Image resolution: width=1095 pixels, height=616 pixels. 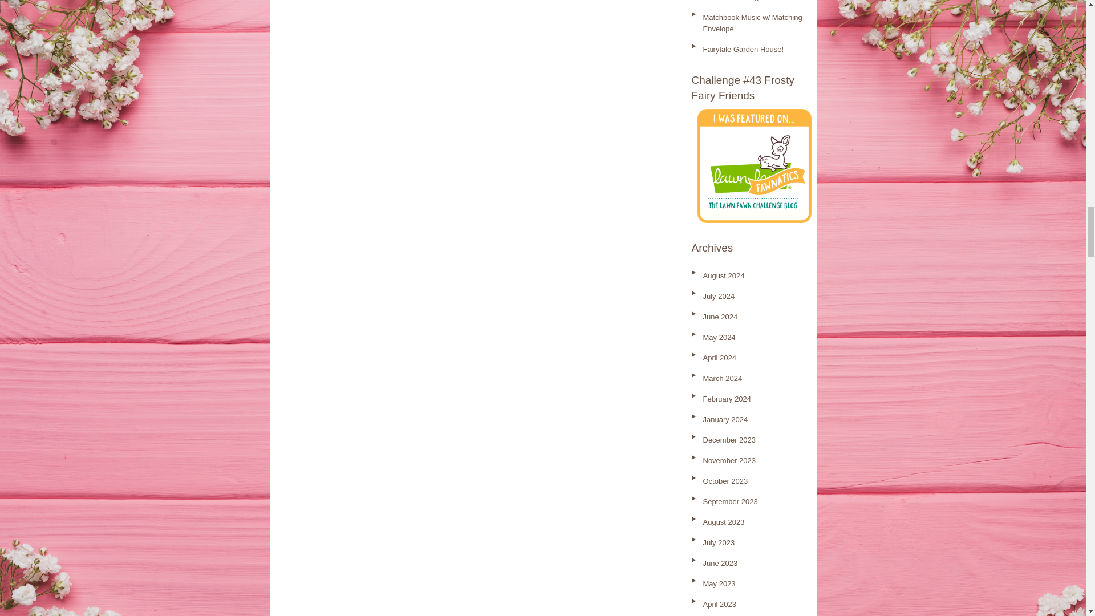 What do you see at coordinates (723, 276) in the screenshot?
I see `August 2024` at bounding box center [723, 276].